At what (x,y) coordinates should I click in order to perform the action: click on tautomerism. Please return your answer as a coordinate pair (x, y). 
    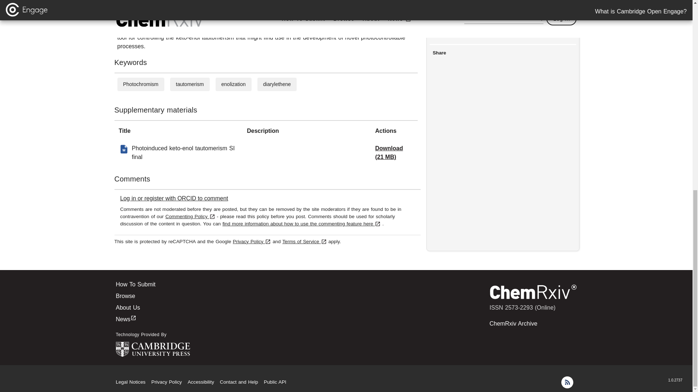
    Looking at the image, I should click on (190, 84).